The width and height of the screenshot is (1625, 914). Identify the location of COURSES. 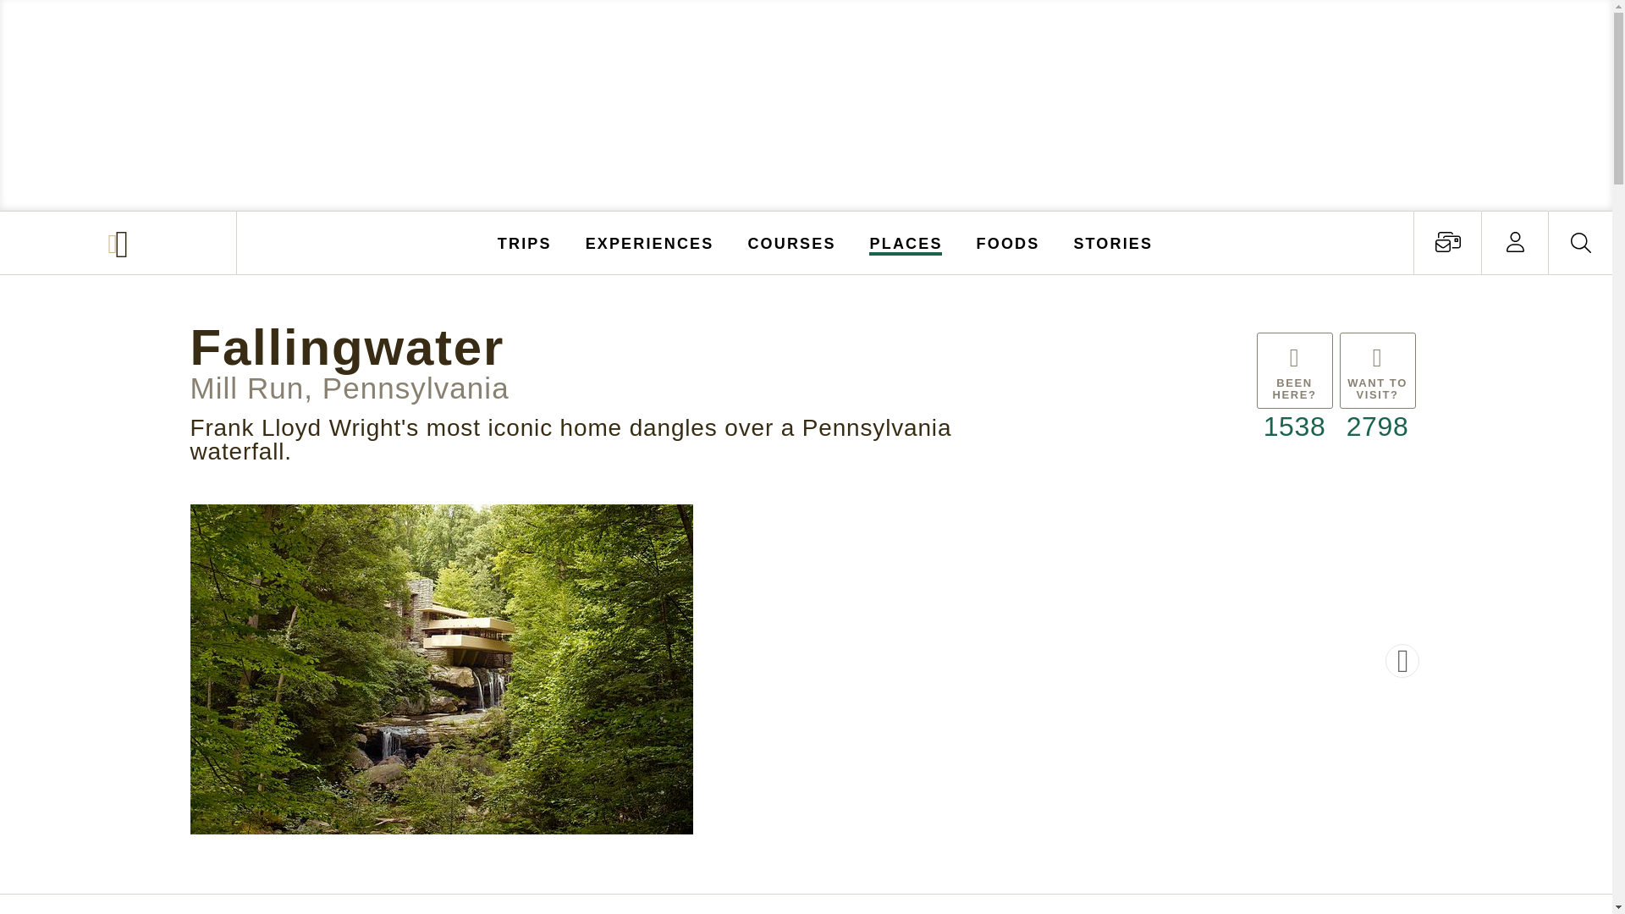
(790, 242).